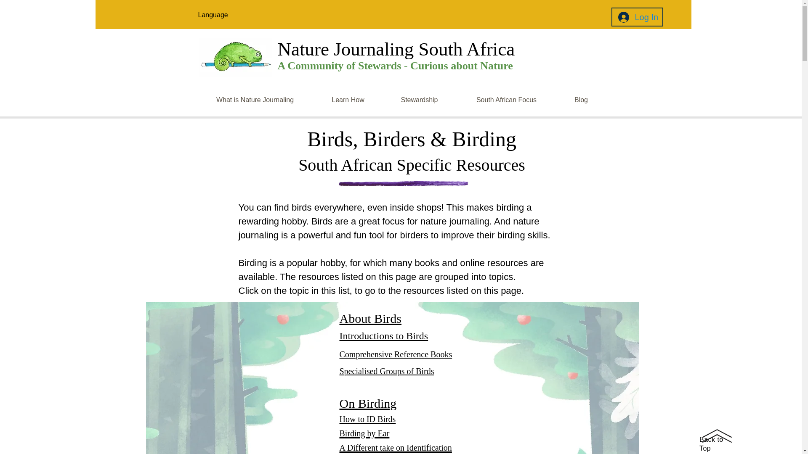 This screenshot has height=454, width=808. Describe the element at coordinates (396, 66) in the screenshot. I see `A Community of Stewards - Curious about Nature` at that location.